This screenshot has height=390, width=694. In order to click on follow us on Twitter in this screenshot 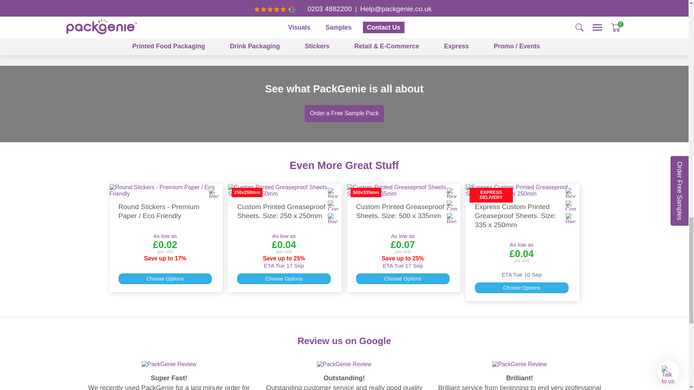, I will do `click(333, 43)`.